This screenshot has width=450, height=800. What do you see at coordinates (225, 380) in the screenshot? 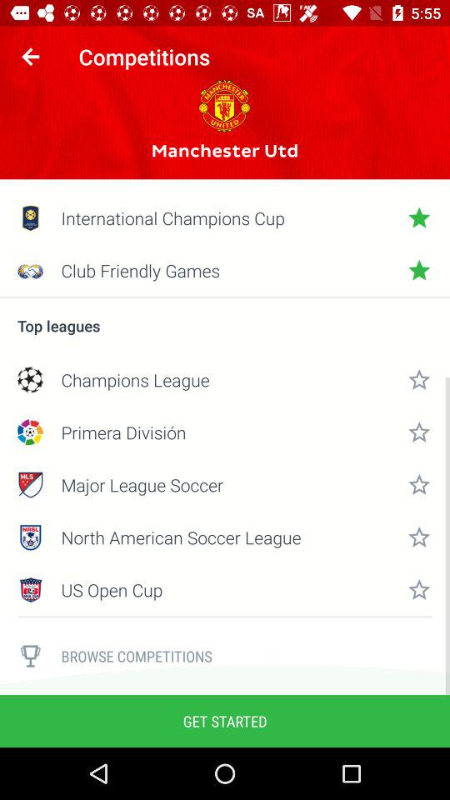
I see `turn off item below top leagues item` at bounding box center [225, 380].